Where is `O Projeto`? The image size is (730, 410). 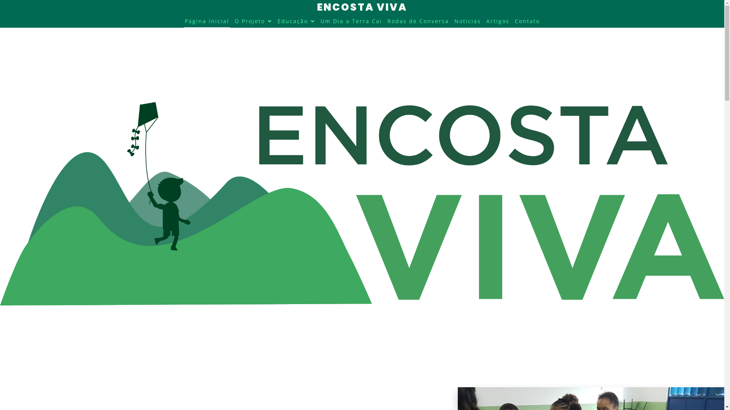 O Projeto is located at coordinates (253, 21).